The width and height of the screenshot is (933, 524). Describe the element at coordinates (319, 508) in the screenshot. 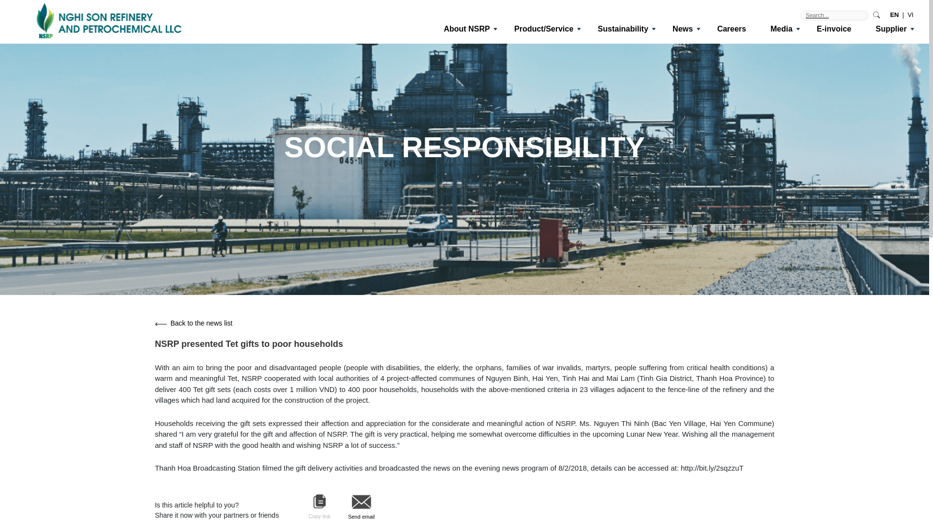

I see `Copy link` at that location.